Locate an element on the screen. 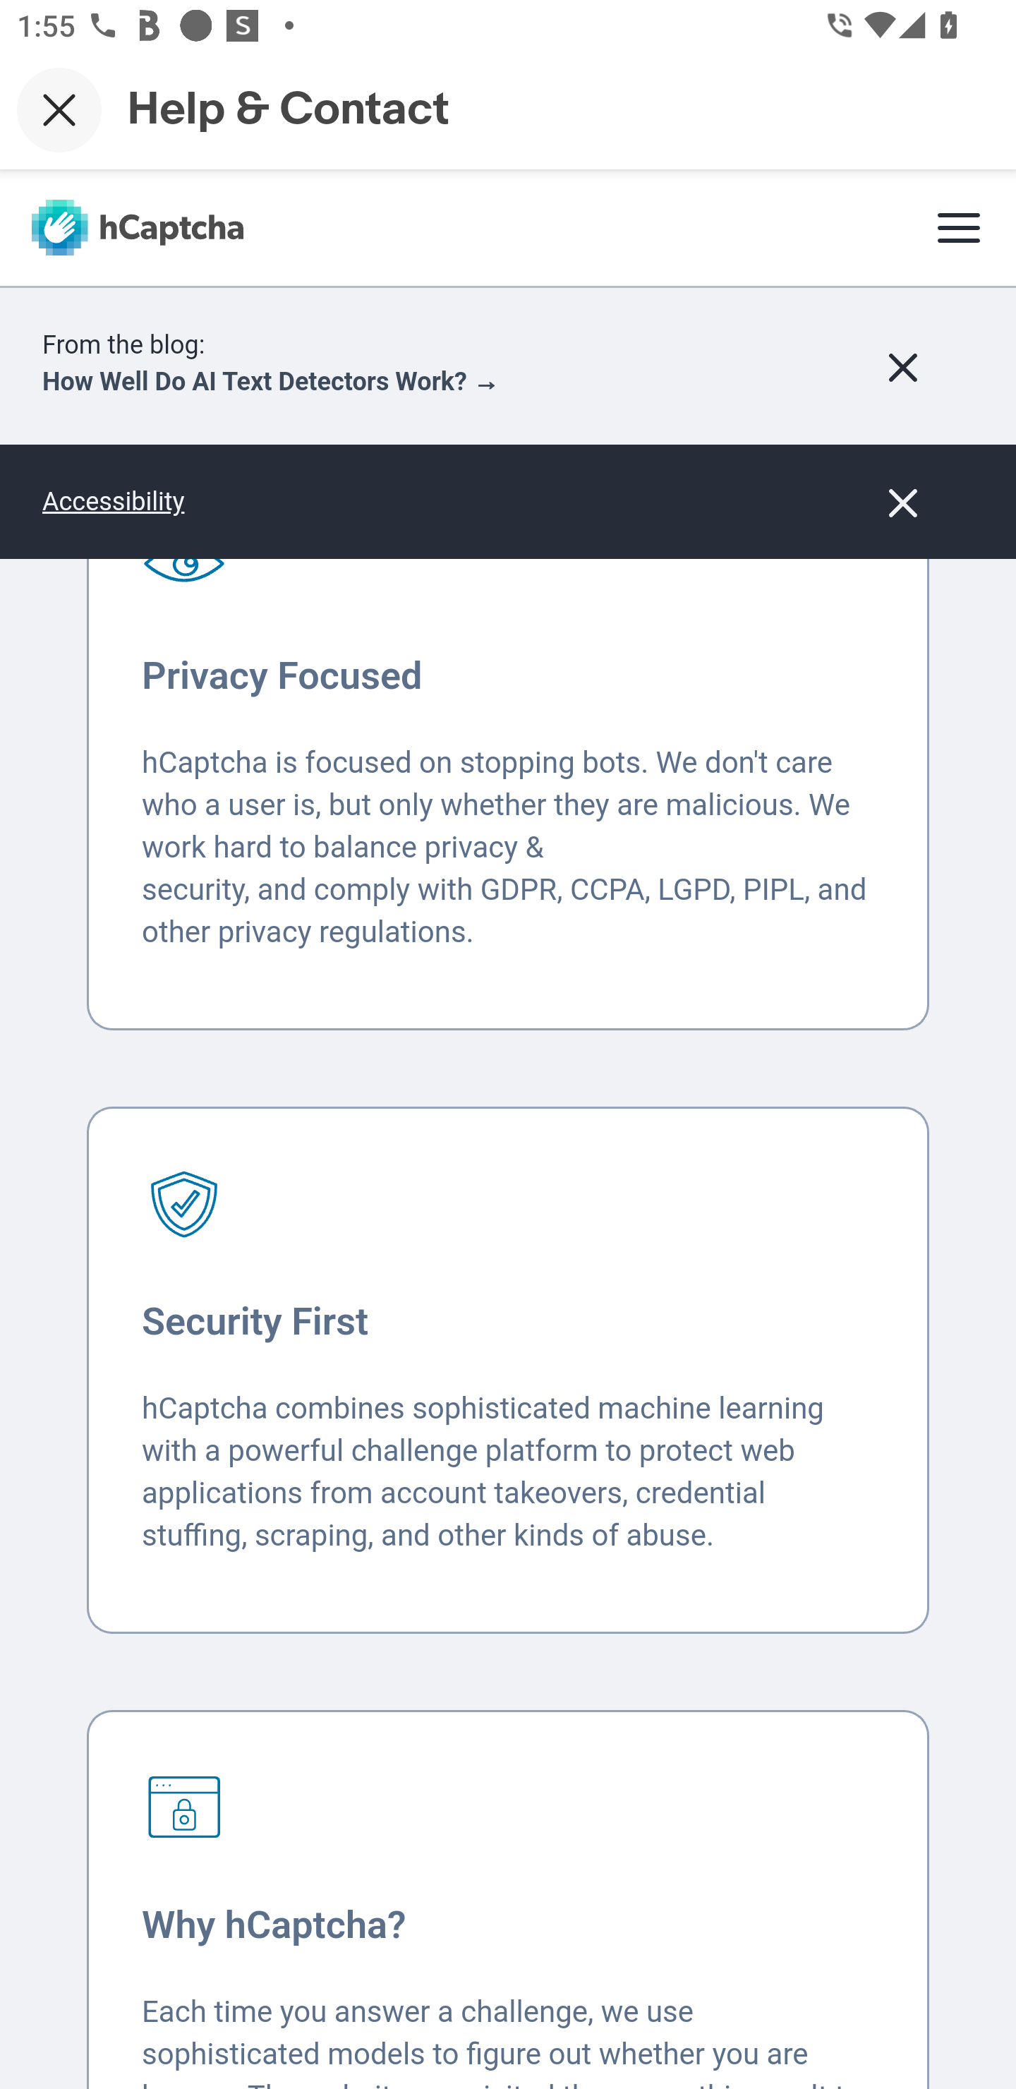 The height and width of the screenshot is (2089, 1016). hCaptcha home page hCaptcha logo (horizontal) is located at coordinates (137, 230).